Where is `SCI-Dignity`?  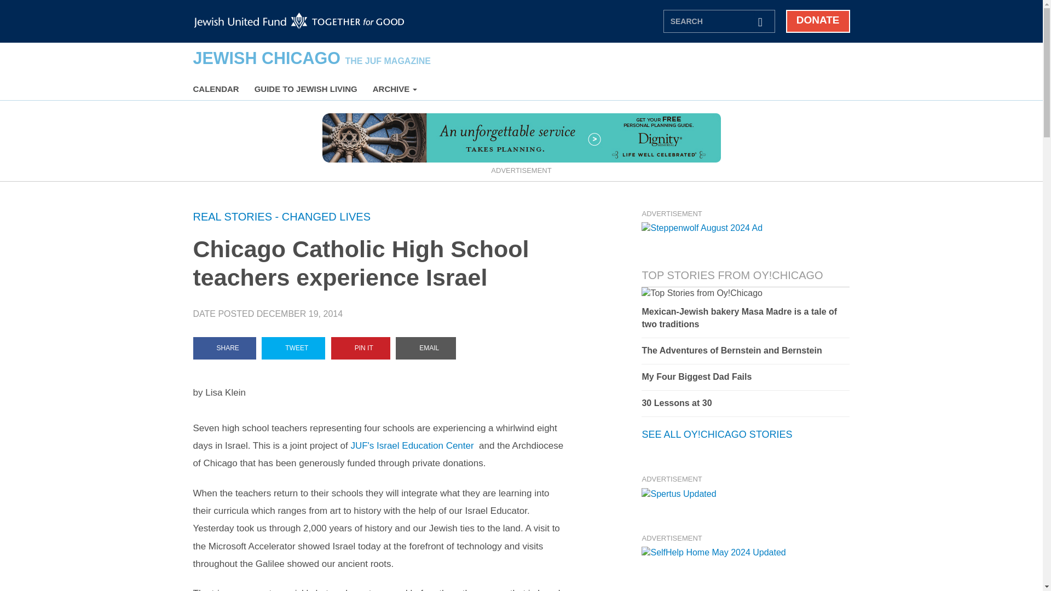
SCI-Dignity is located at coordinates (521, 137).